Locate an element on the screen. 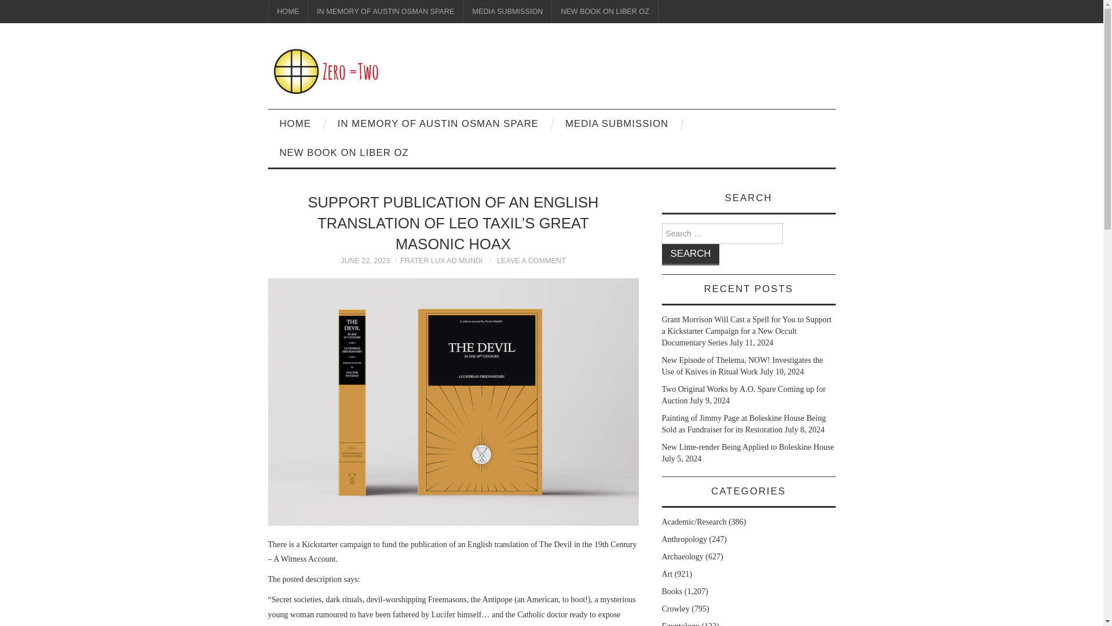 Image resolution: width=1112 pixels, height=626 pixels. IN MEMORY OF AUSTIN OSMAN SPARE is located at coordinates (385, 12).